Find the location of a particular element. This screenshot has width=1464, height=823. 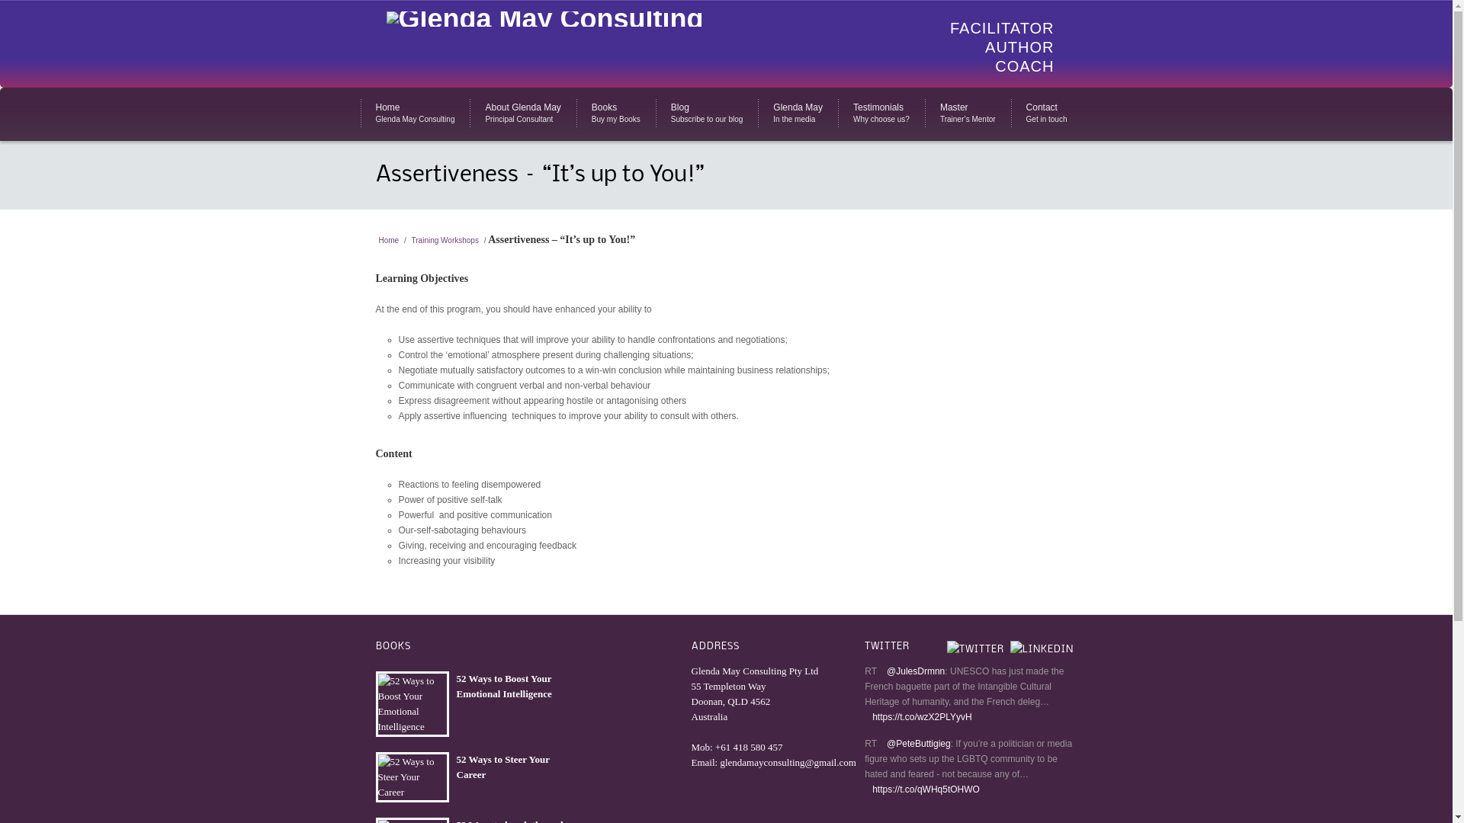

Glenda May
In the media is located at coordinates (798, 114).